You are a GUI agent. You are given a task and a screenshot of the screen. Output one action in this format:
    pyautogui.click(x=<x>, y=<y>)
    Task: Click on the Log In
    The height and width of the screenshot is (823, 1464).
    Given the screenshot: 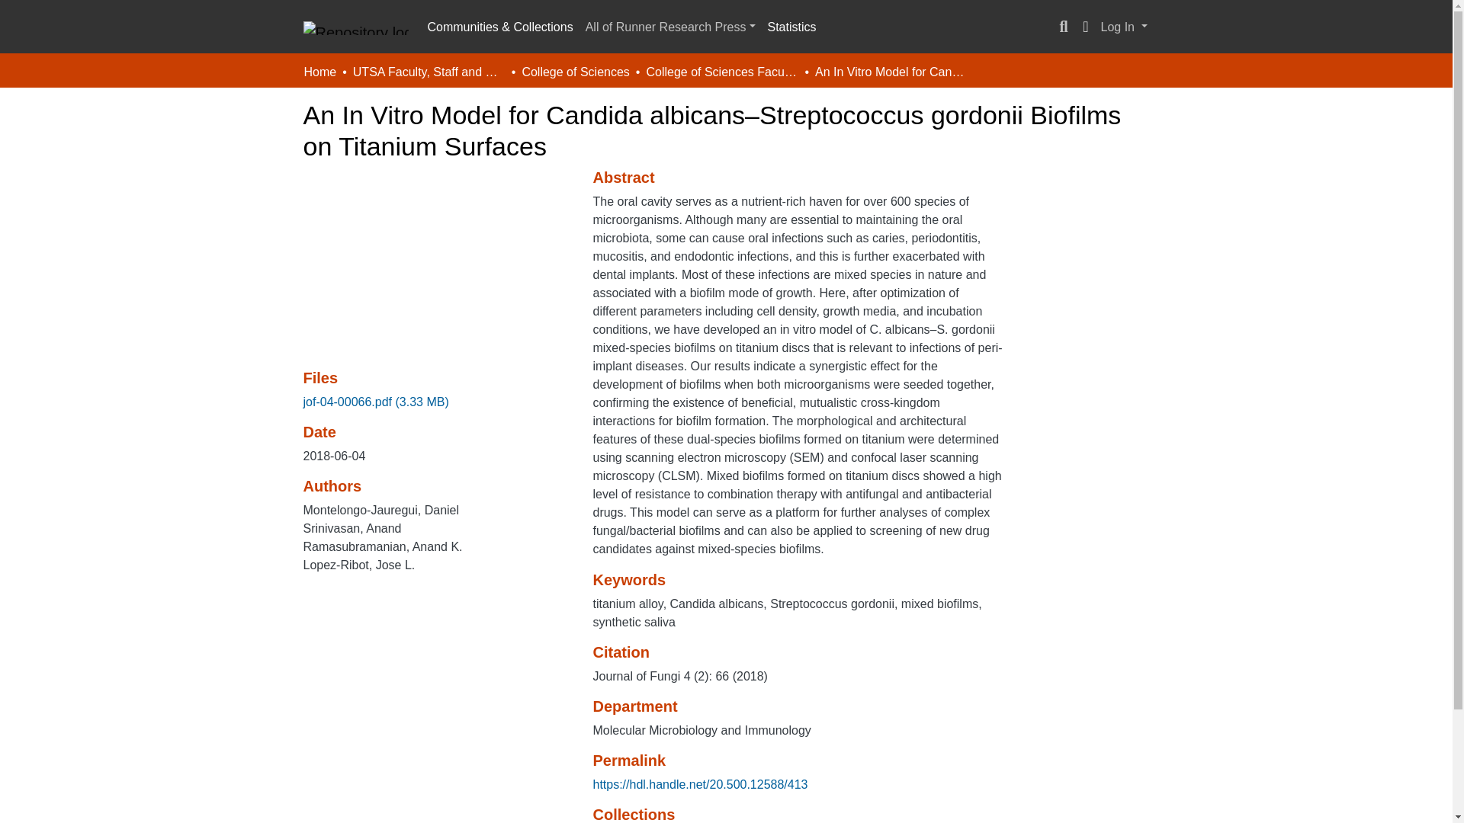 What is the action you would take?
    pyautogui.click(x=1124, y=27)
    